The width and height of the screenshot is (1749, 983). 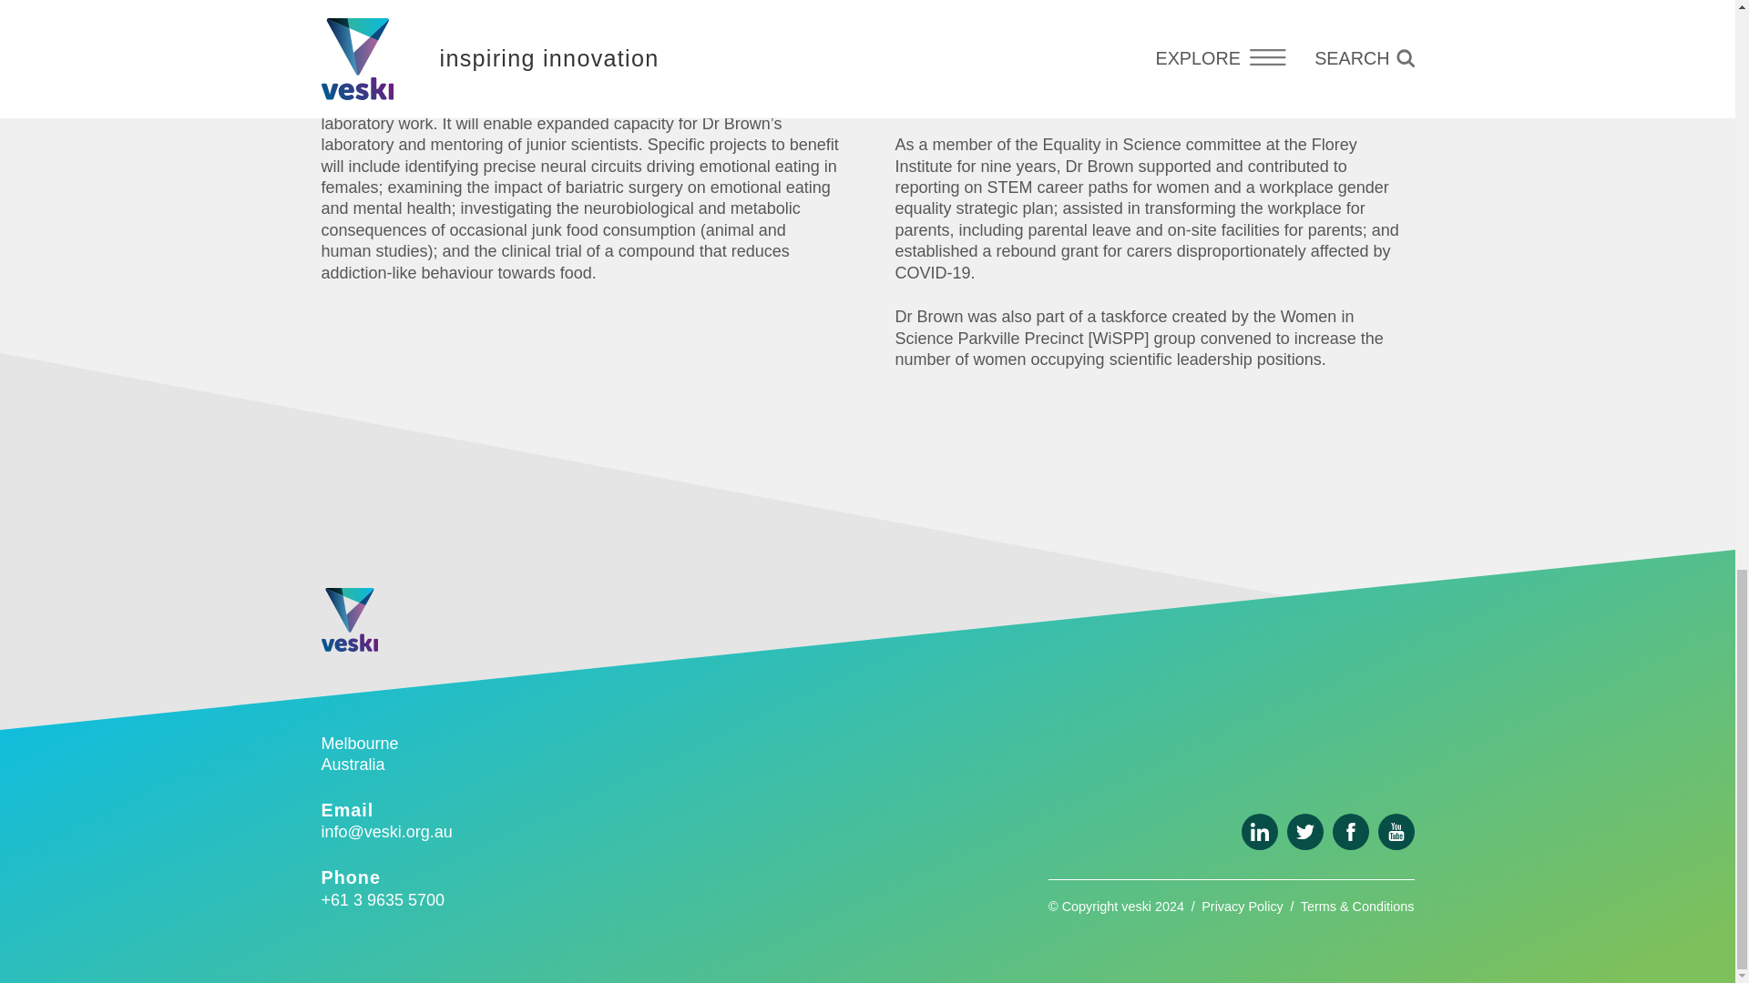 I want to click on Connect with us on LinkedIn, so click(x=1258, y=832).